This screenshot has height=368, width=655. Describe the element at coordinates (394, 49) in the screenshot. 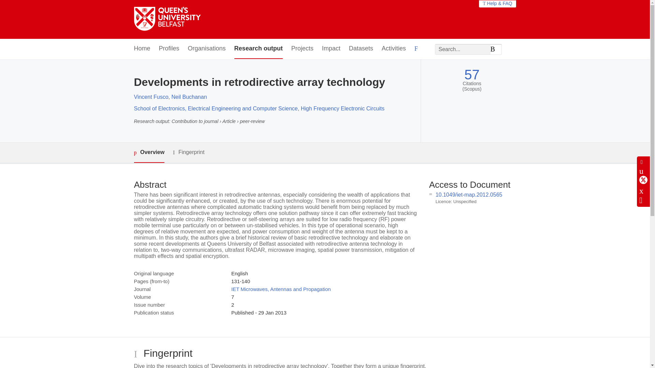

I see `Activities` at that location.